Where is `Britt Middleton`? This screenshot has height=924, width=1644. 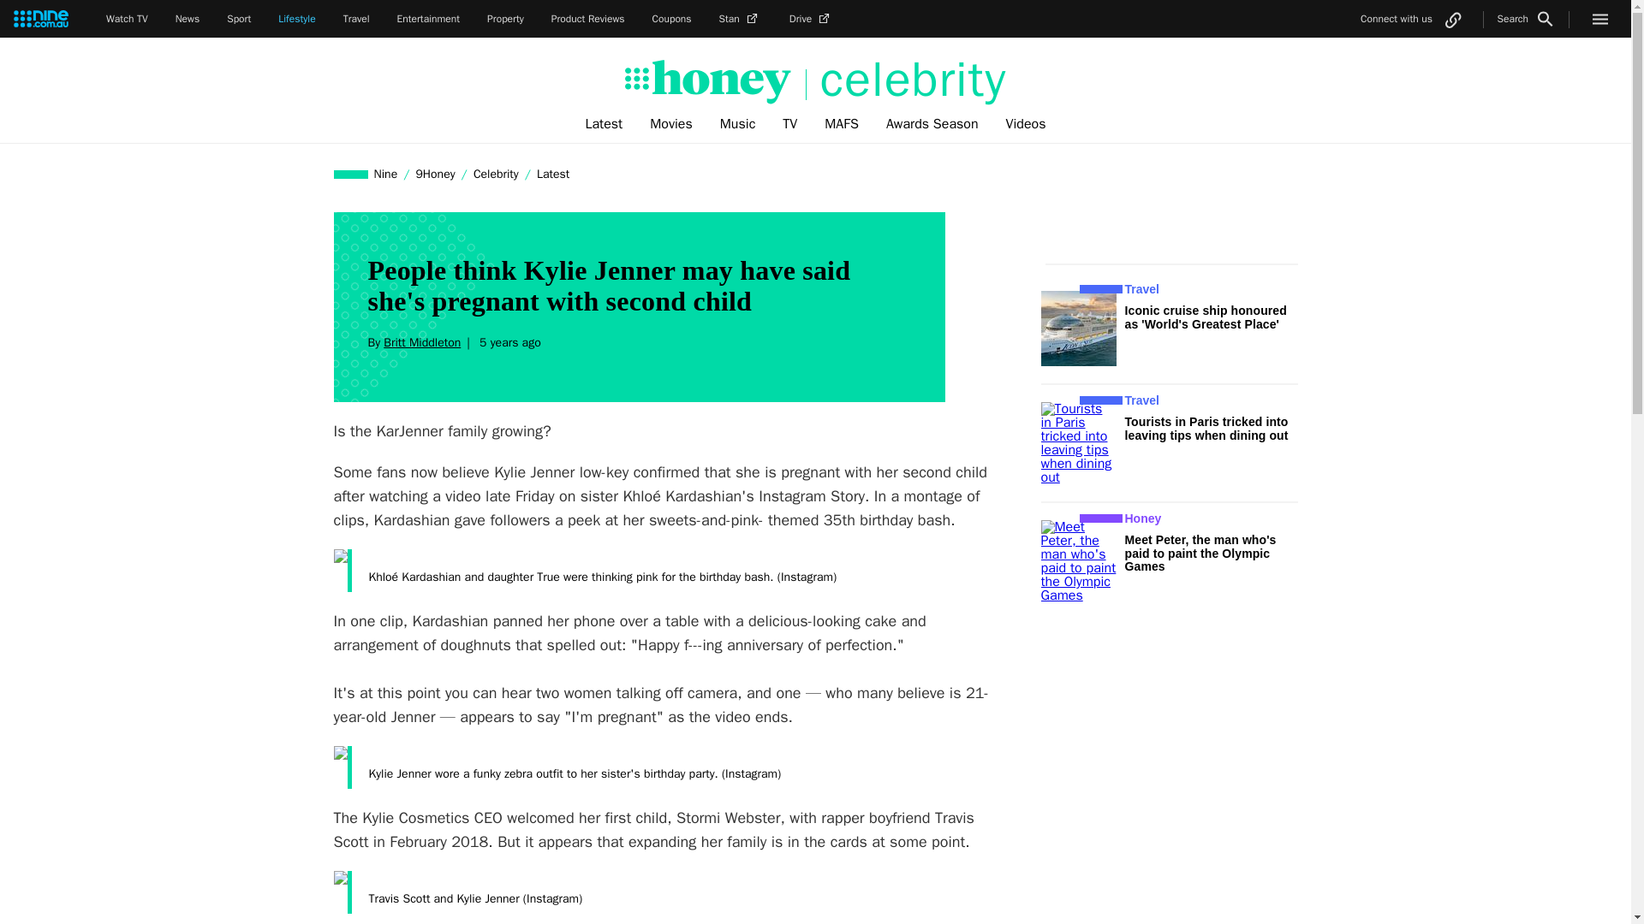
Britt Middleton is located at coordinates (421, 342).